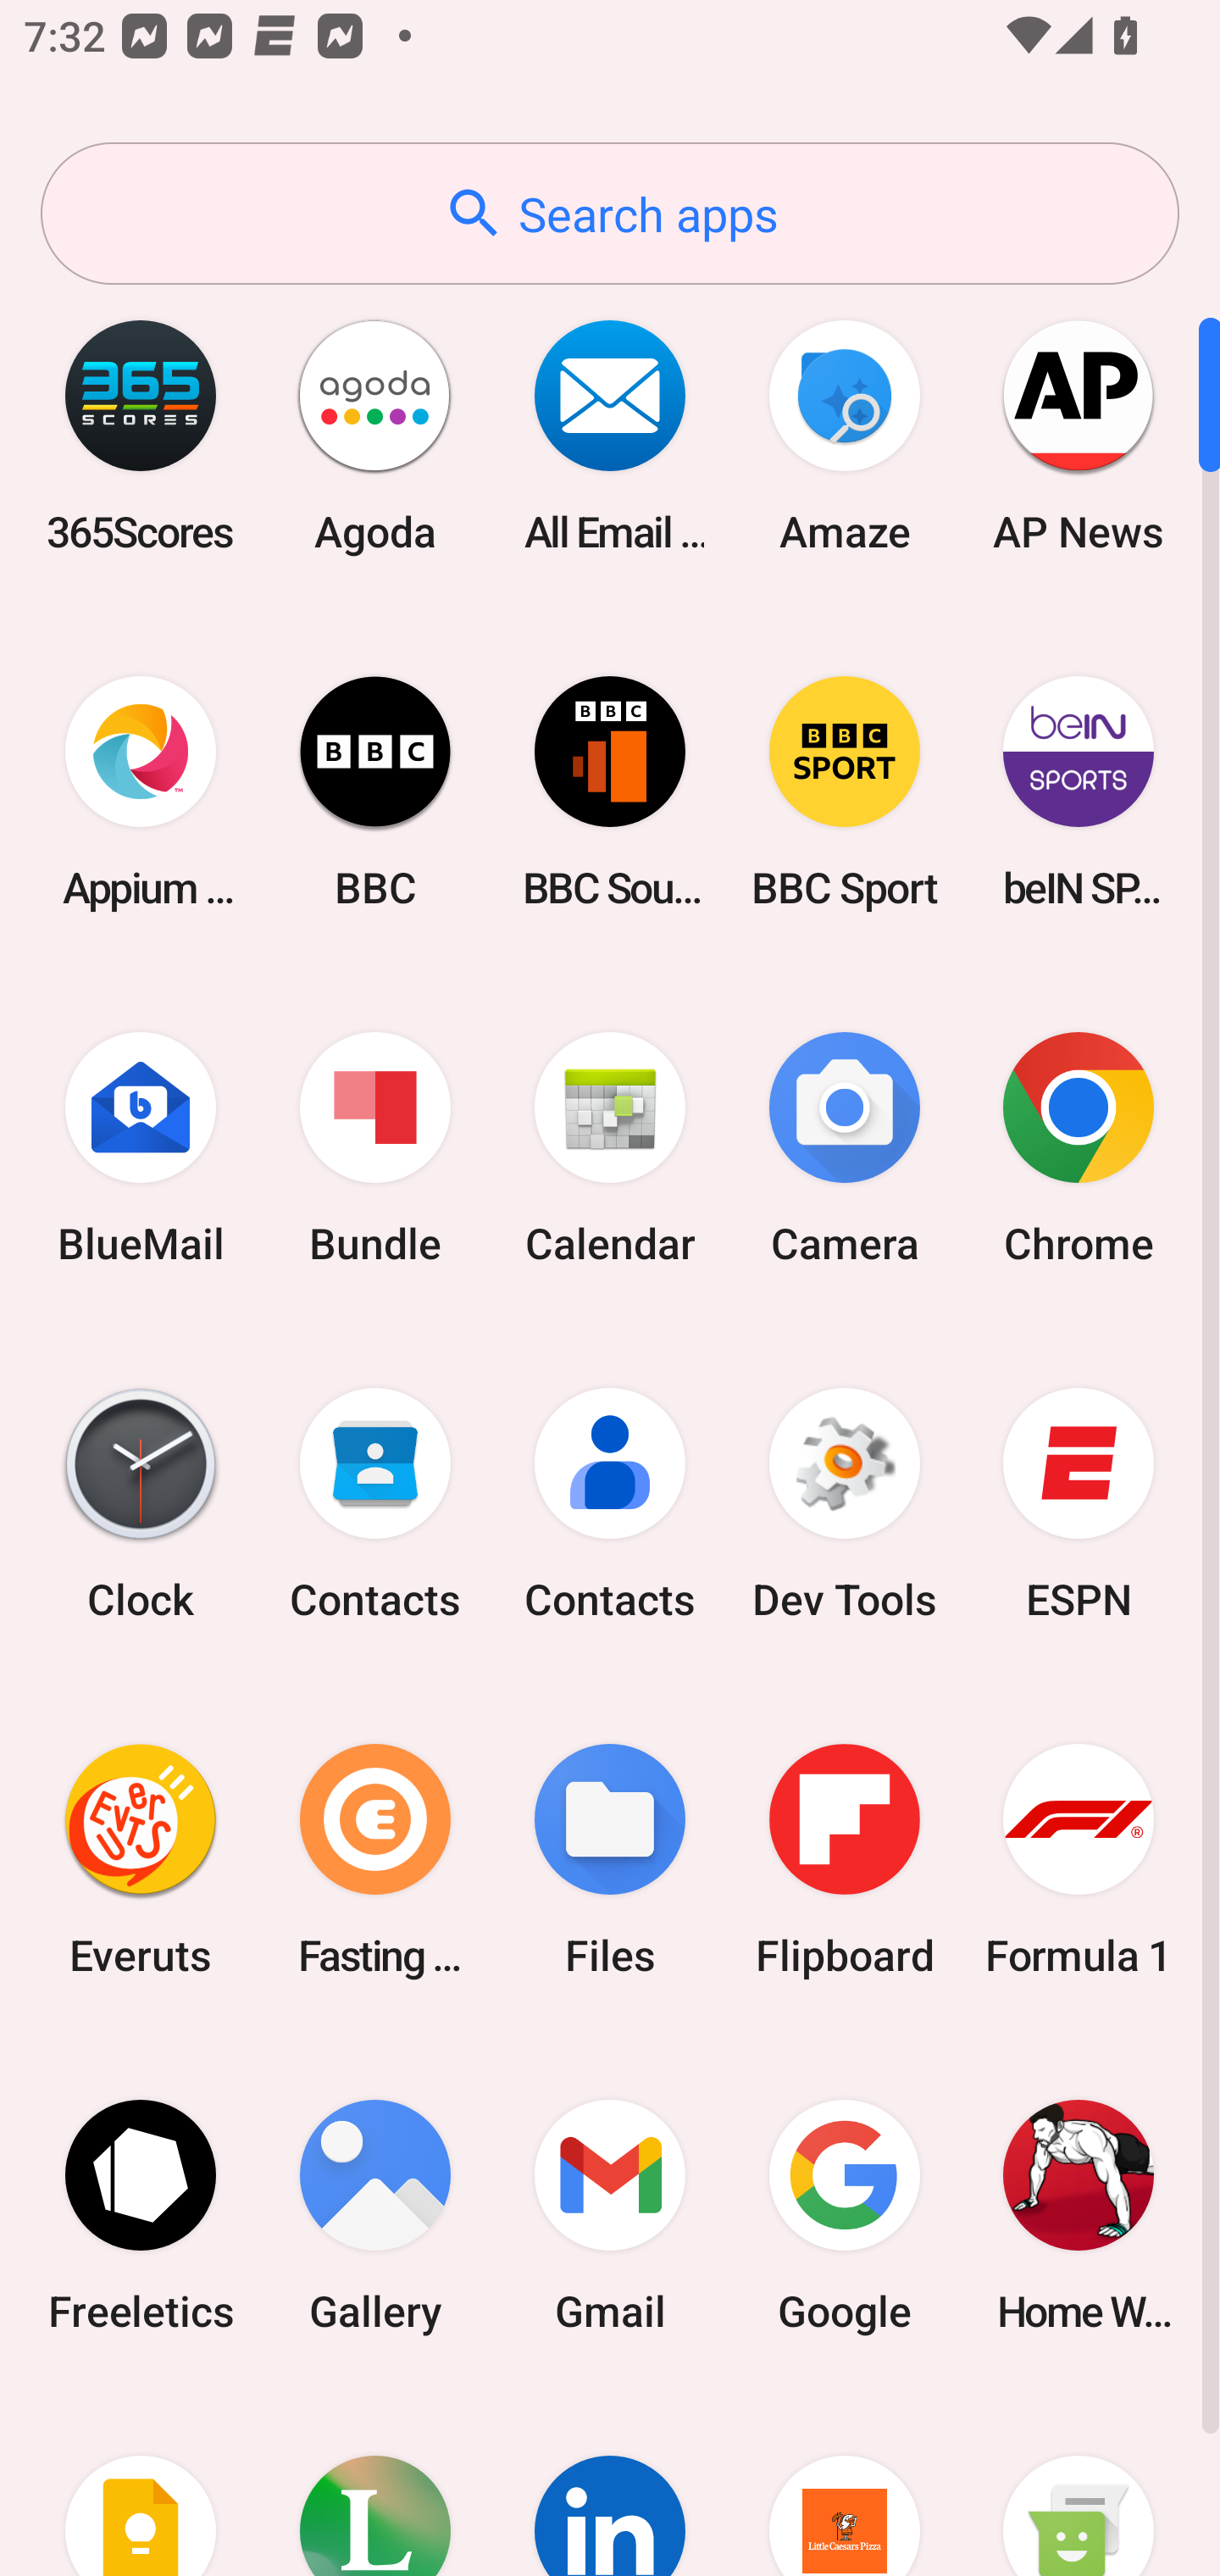 Image resolution: width=1220 pixels, height=2576 pixels. What do you see at coordinates (844, 2484) in the screenshot?
I see `Little Caesars Pizza` at bounding box center [844, 2484].